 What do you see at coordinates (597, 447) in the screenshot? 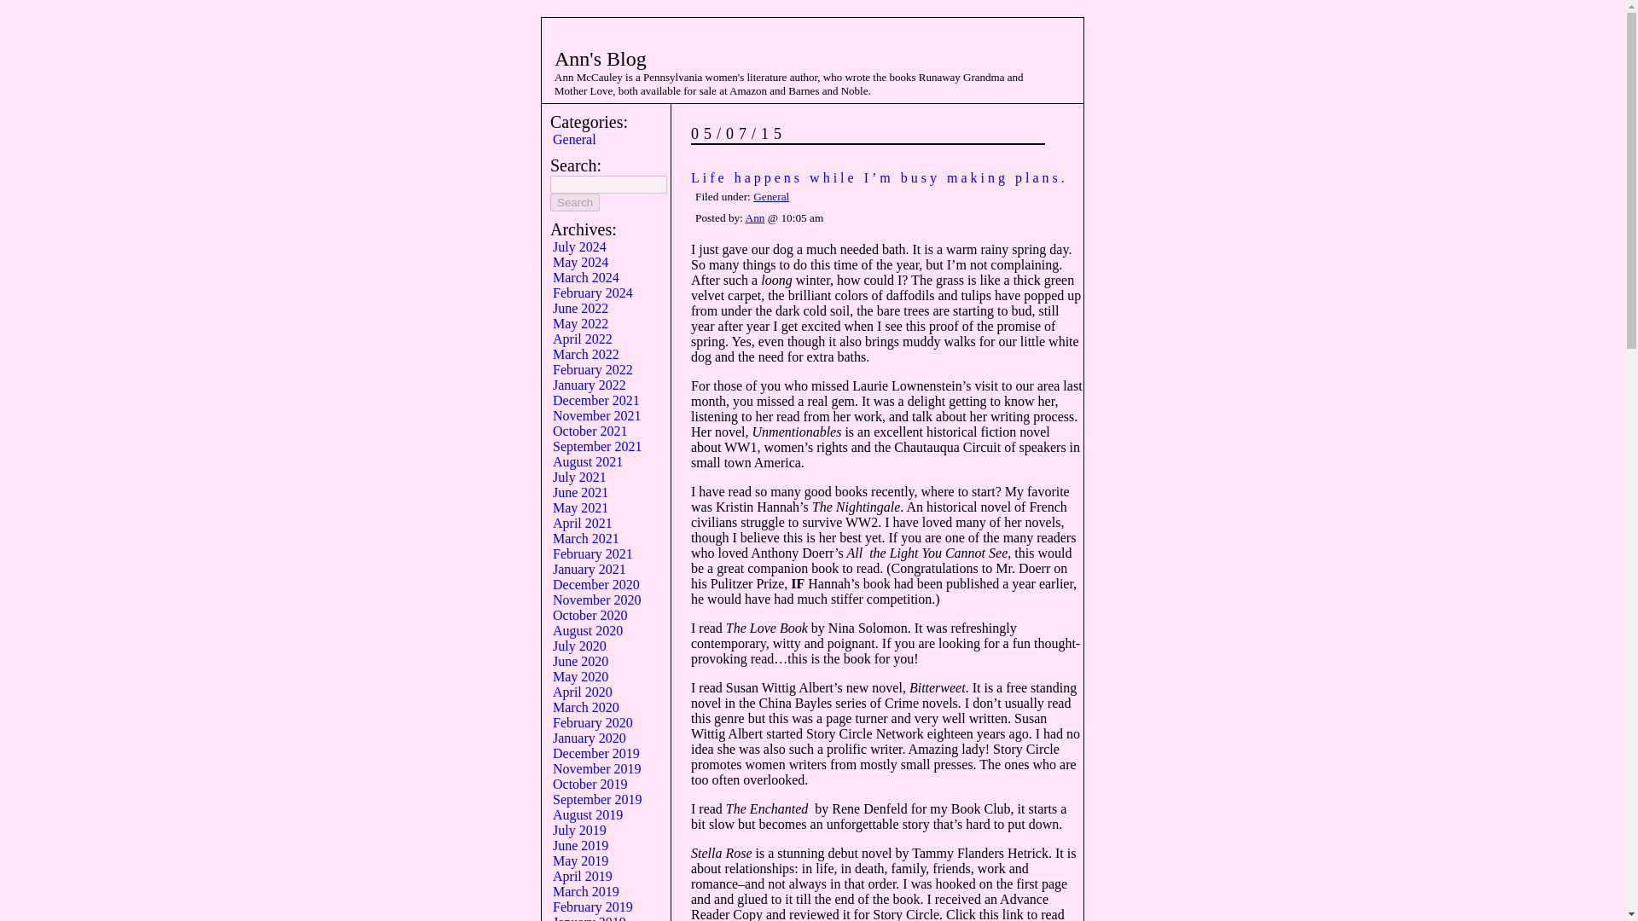
I see `September 2021` at bounding box center [597, 447].